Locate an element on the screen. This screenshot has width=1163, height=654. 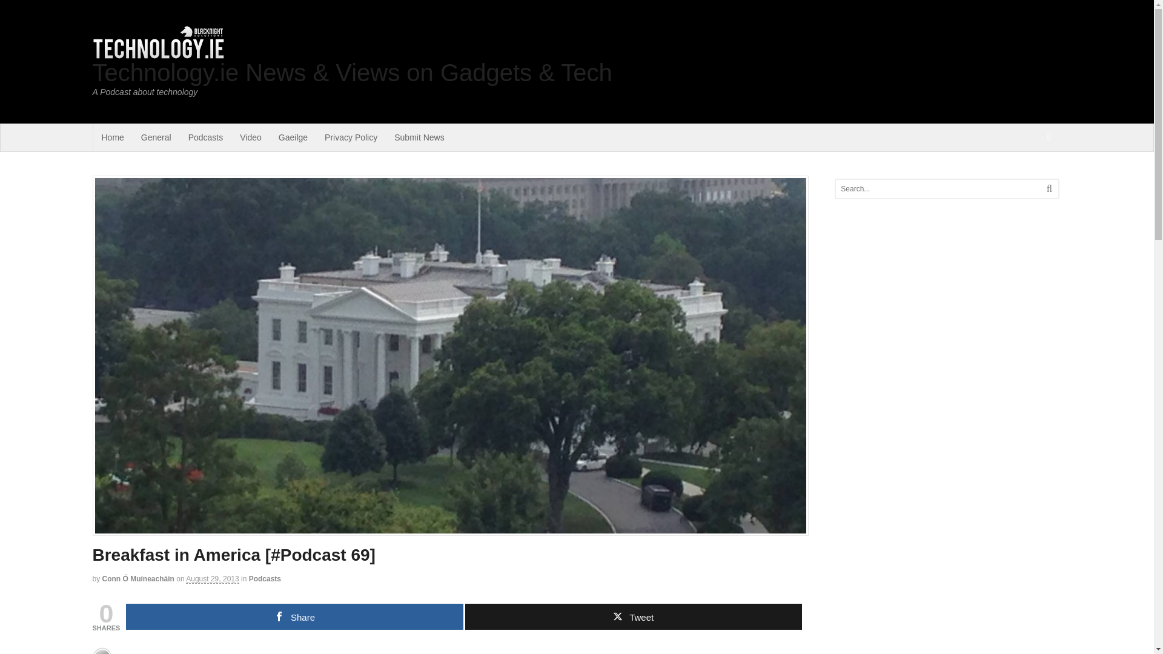
View all items in Podcasts is located at coordinates (265, 579).